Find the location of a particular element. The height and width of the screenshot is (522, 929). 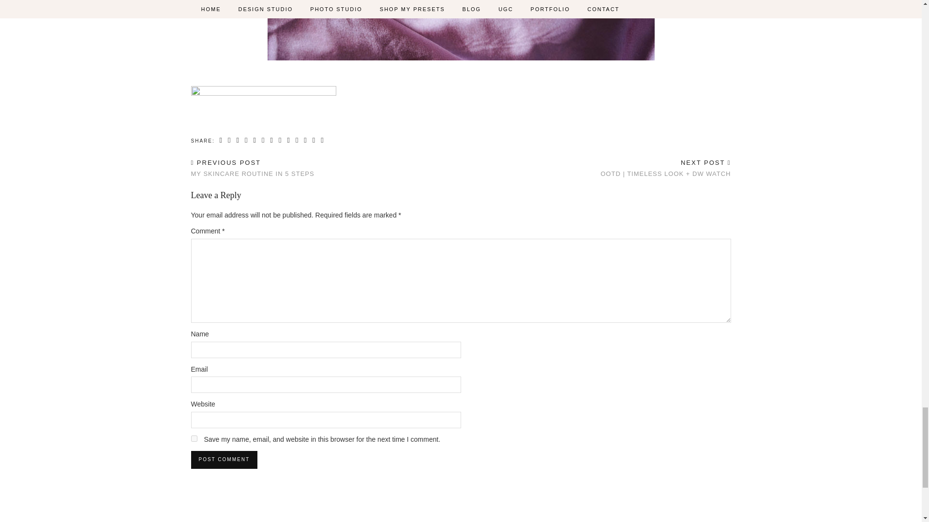

Post Comment is located at coordinates (224, 459).